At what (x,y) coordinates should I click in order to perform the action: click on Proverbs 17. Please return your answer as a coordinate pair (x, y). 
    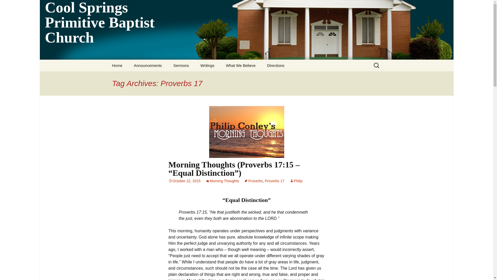
    Looking at the image, I should click on (274, 181).